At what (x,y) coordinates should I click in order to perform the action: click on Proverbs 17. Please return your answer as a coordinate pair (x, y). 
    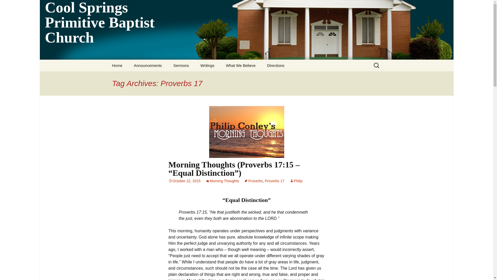
    Looking at the image, I should click on (274, 181).